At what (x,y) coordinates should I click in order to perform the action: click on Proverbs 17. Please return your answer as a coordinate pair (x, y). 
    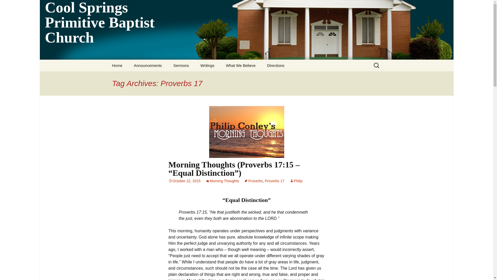
    Looking at the image, I should click on (274, 181).